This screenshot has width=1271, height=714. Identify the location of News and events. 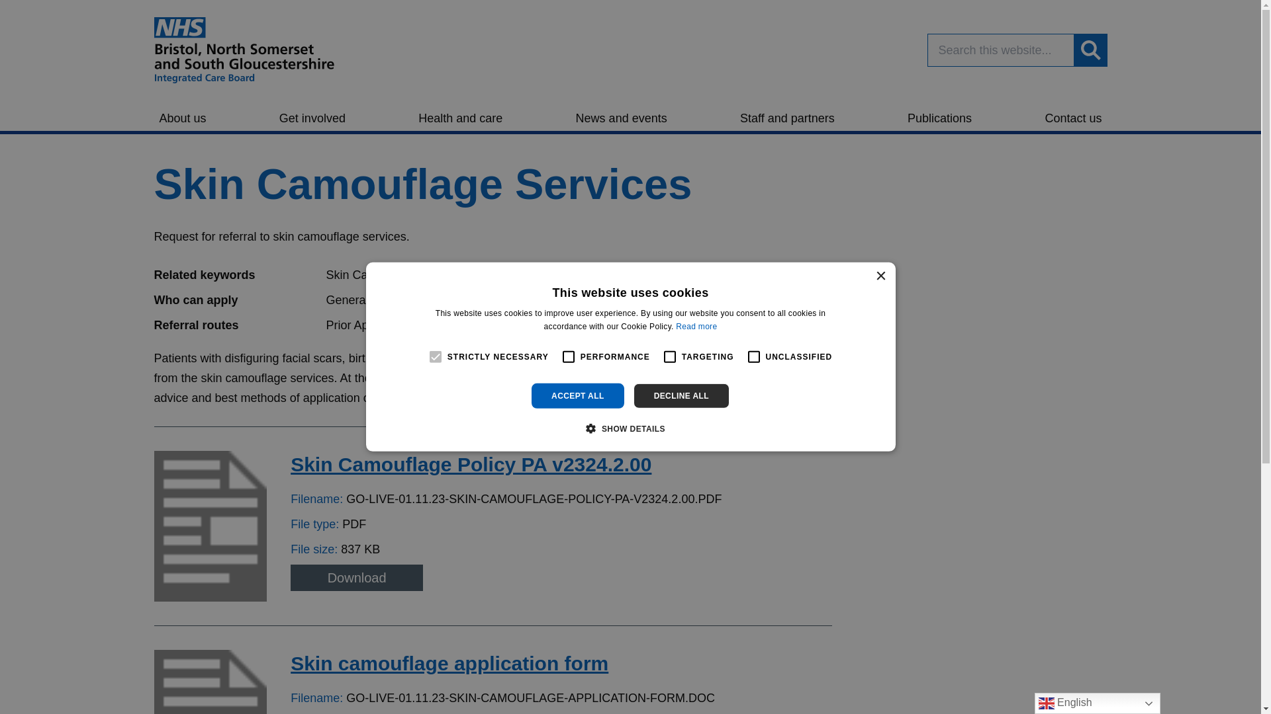
(621, 115).